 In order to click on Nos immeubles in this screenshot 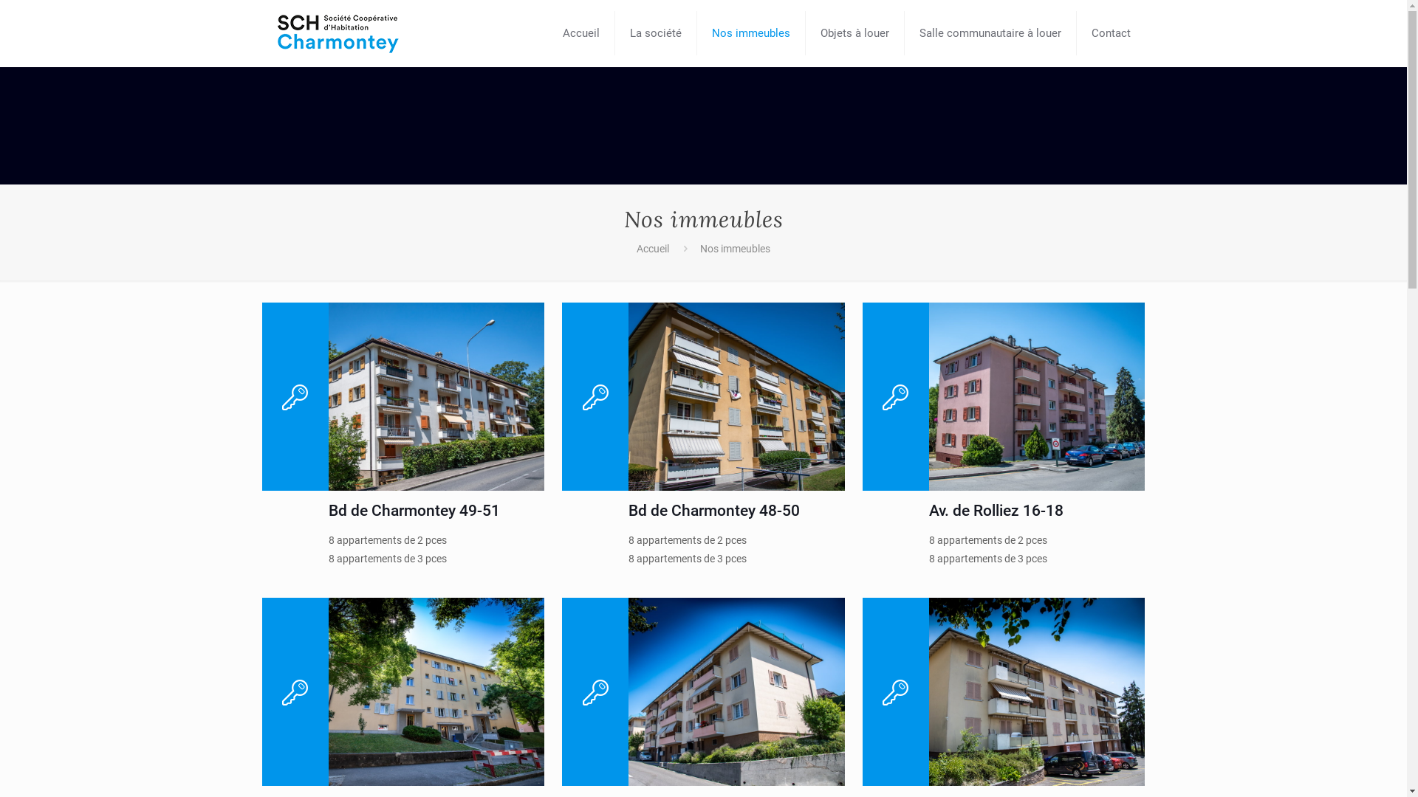, I will do `click(752, 33)`.